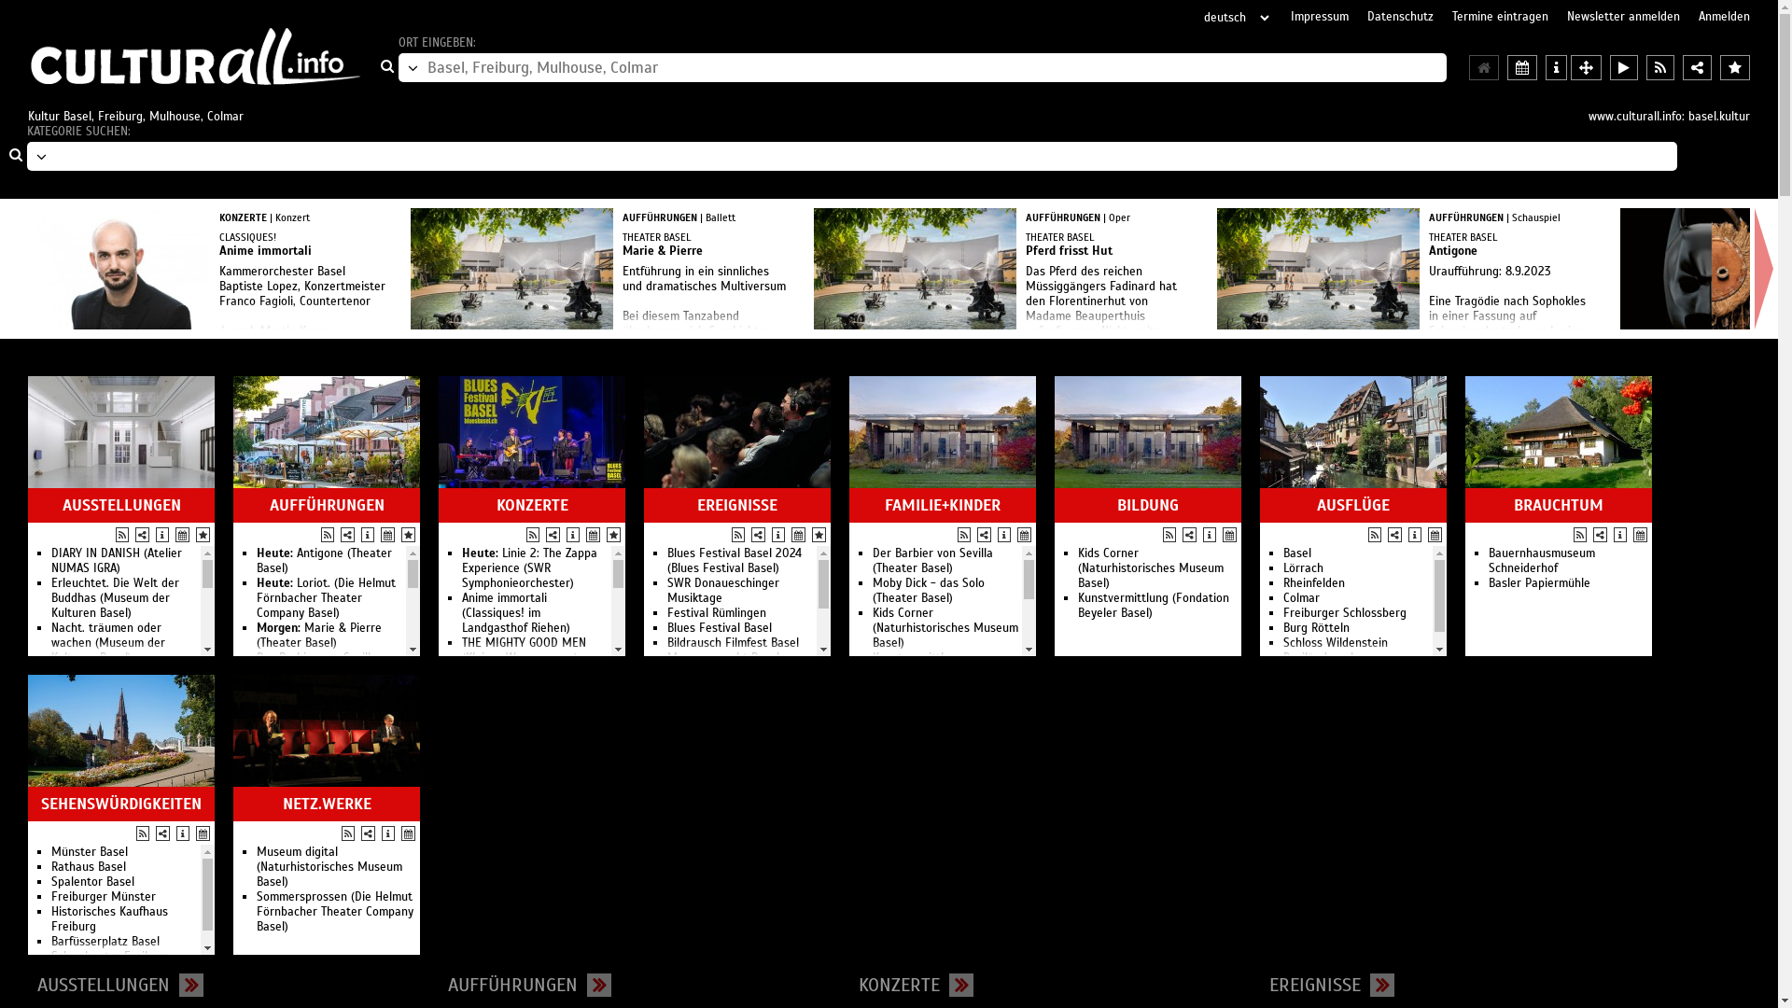  What do you see at coordinates (573, 535) in the screenshot?
I see `Tourismusinformationen` at bounding box center [573, 535].